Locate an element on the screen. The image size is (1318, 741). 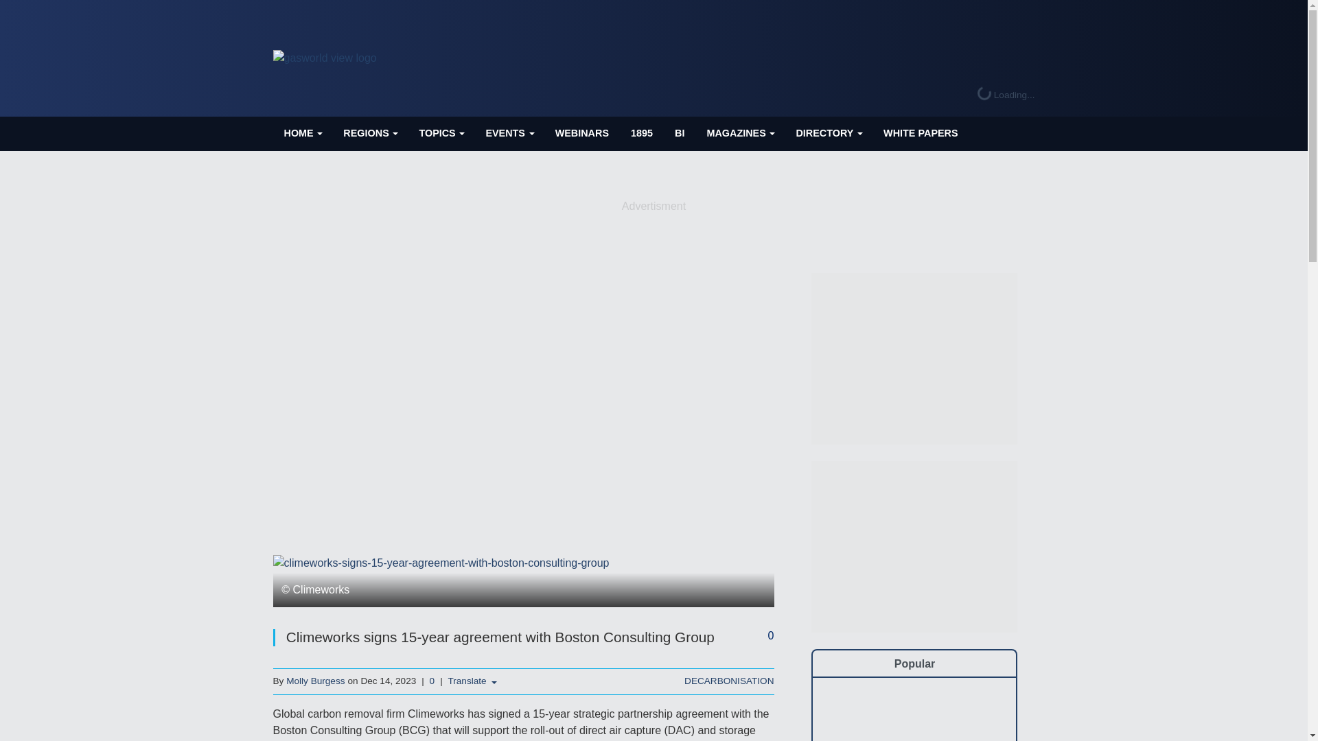
REGIONS is located at coordinates (369, 133).